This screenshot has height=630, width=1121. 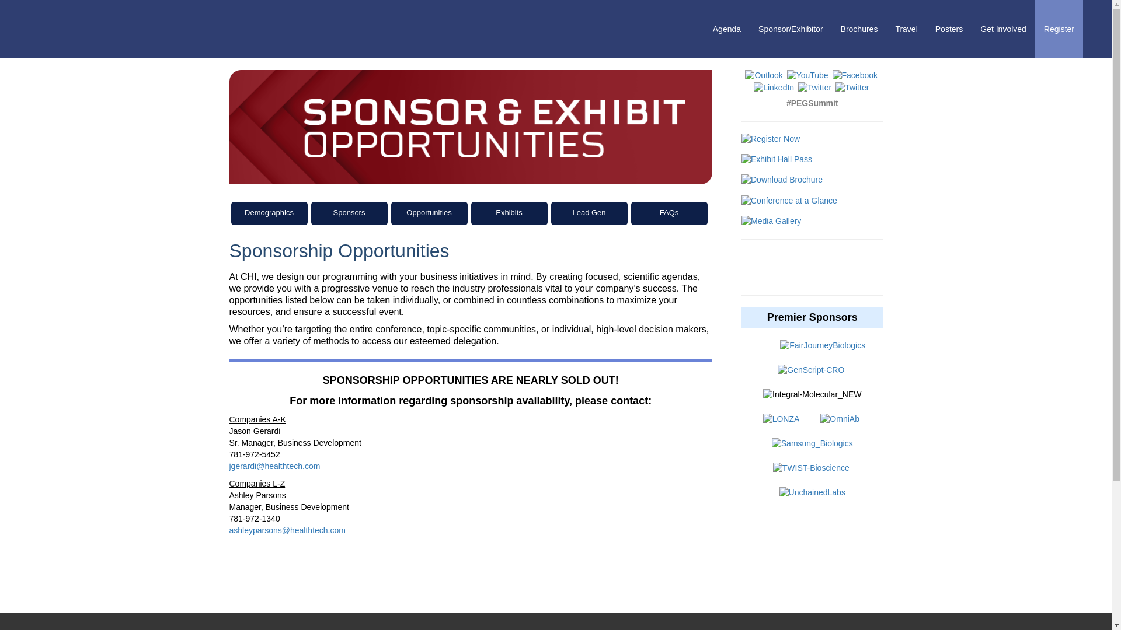 What do you see at coordinates (669, 213) in the screenshot?
I see `FAQs` at bounding box center [669, 213].